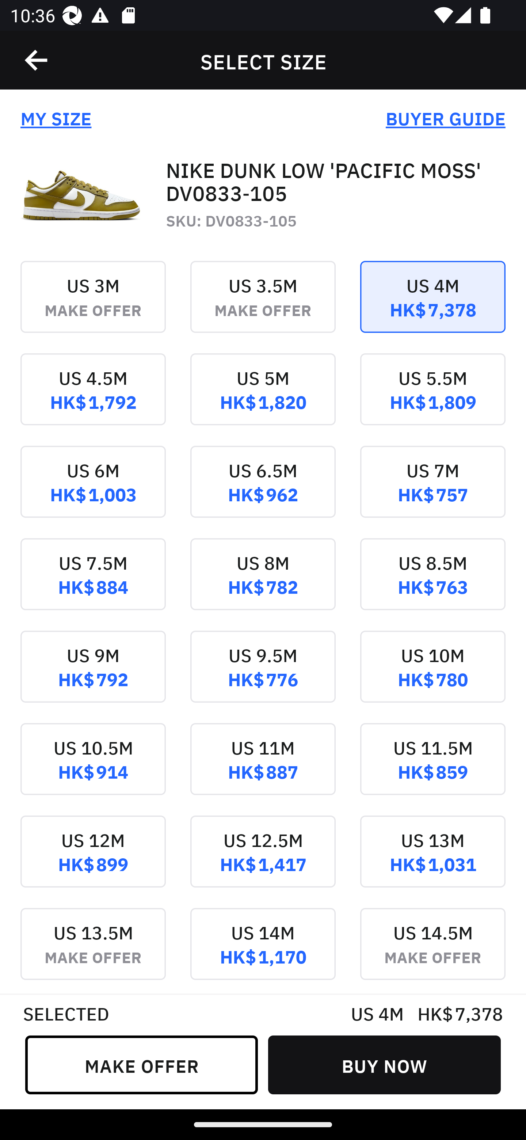 This screenshot has width=526, height=1140. What do you see at coordinates (93, 492) in the screenshot?
I see `US 6M HK$ 1,003` at bounding box center [93, 492].